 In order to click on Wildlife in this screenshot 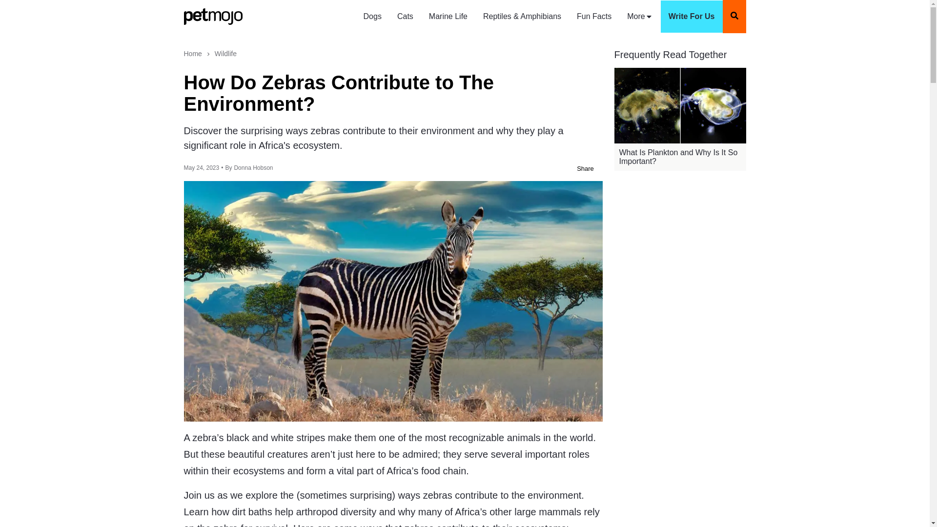, I will do `click(225, 54)`.